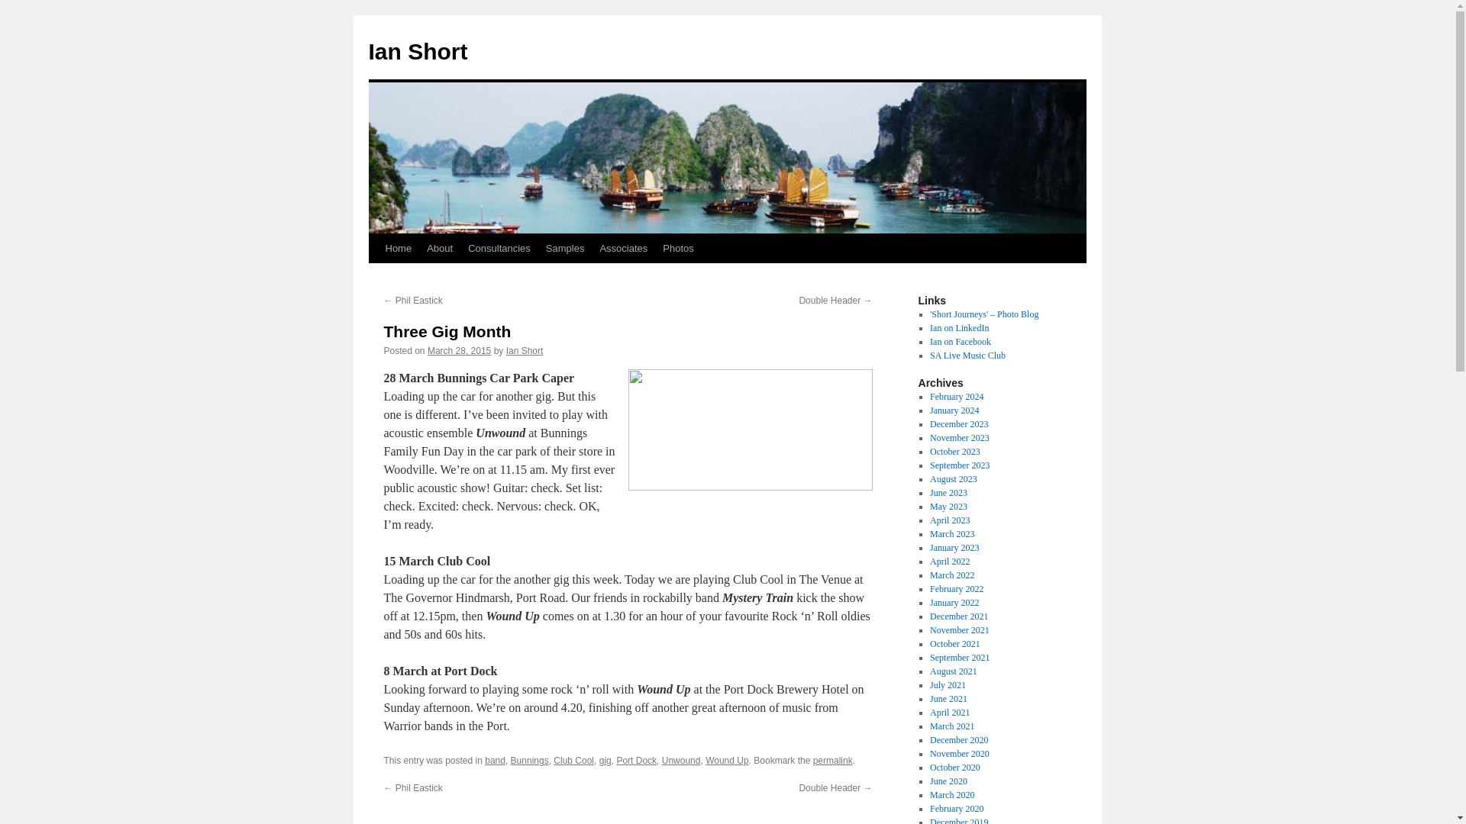 The image size is (1466, 824). What do you see at coordinates (678, 248) in the screenshot?
I see `Photos` at bounding box center [678, 248].